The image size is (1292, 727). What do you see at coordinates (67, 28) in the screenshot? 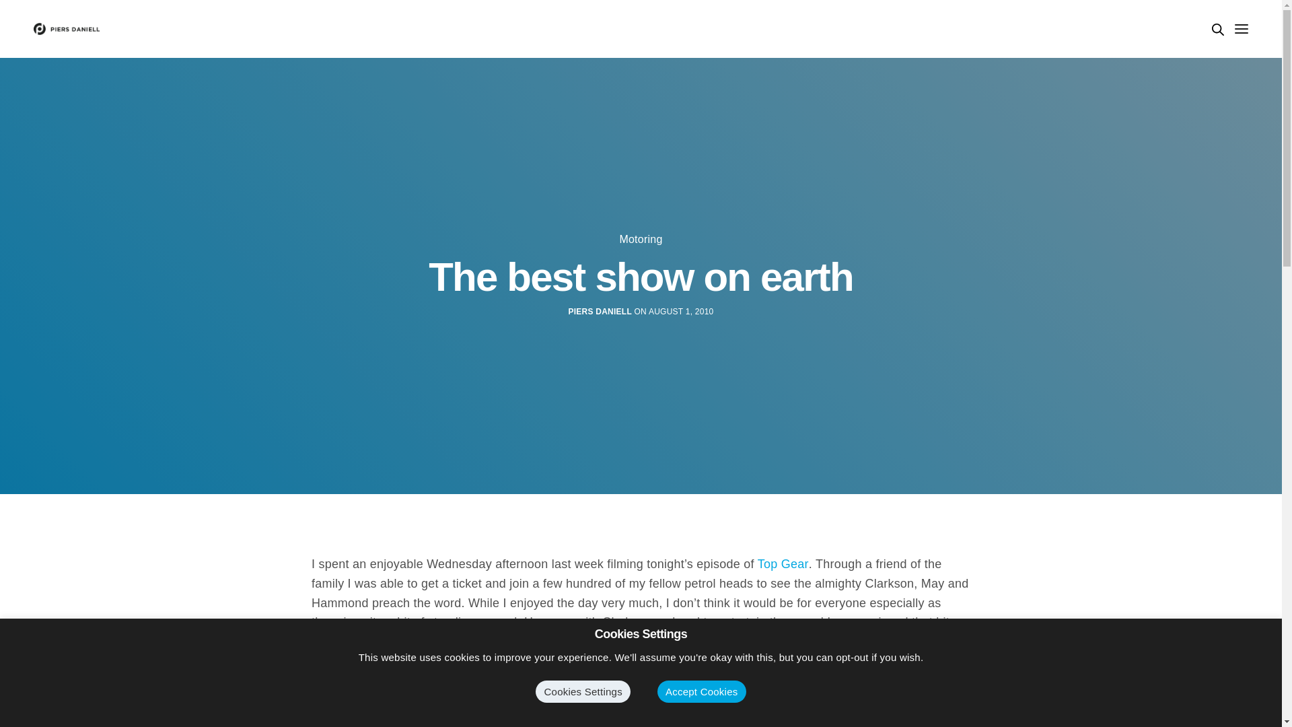
I see `Piers Daniell` at bounding box center [67, 28].